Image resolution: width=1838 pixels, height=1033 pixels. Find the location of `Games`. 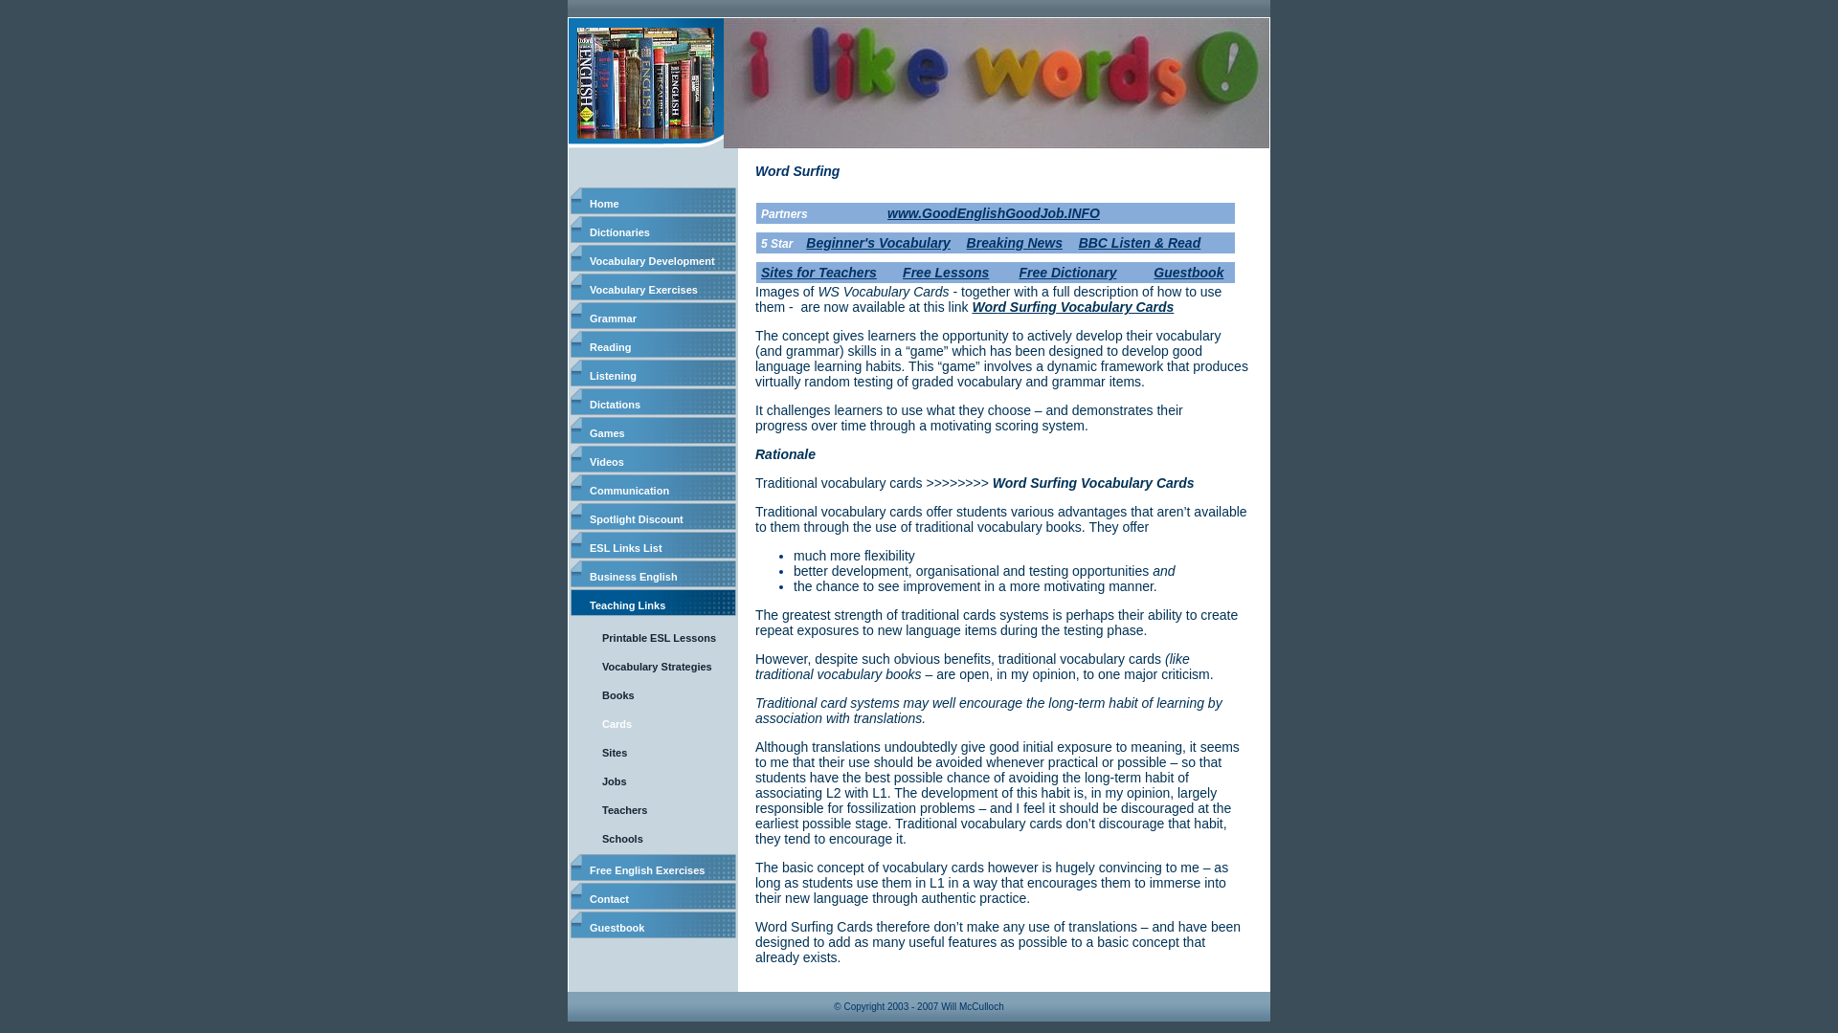

Games is located at coordinates (653, 430).